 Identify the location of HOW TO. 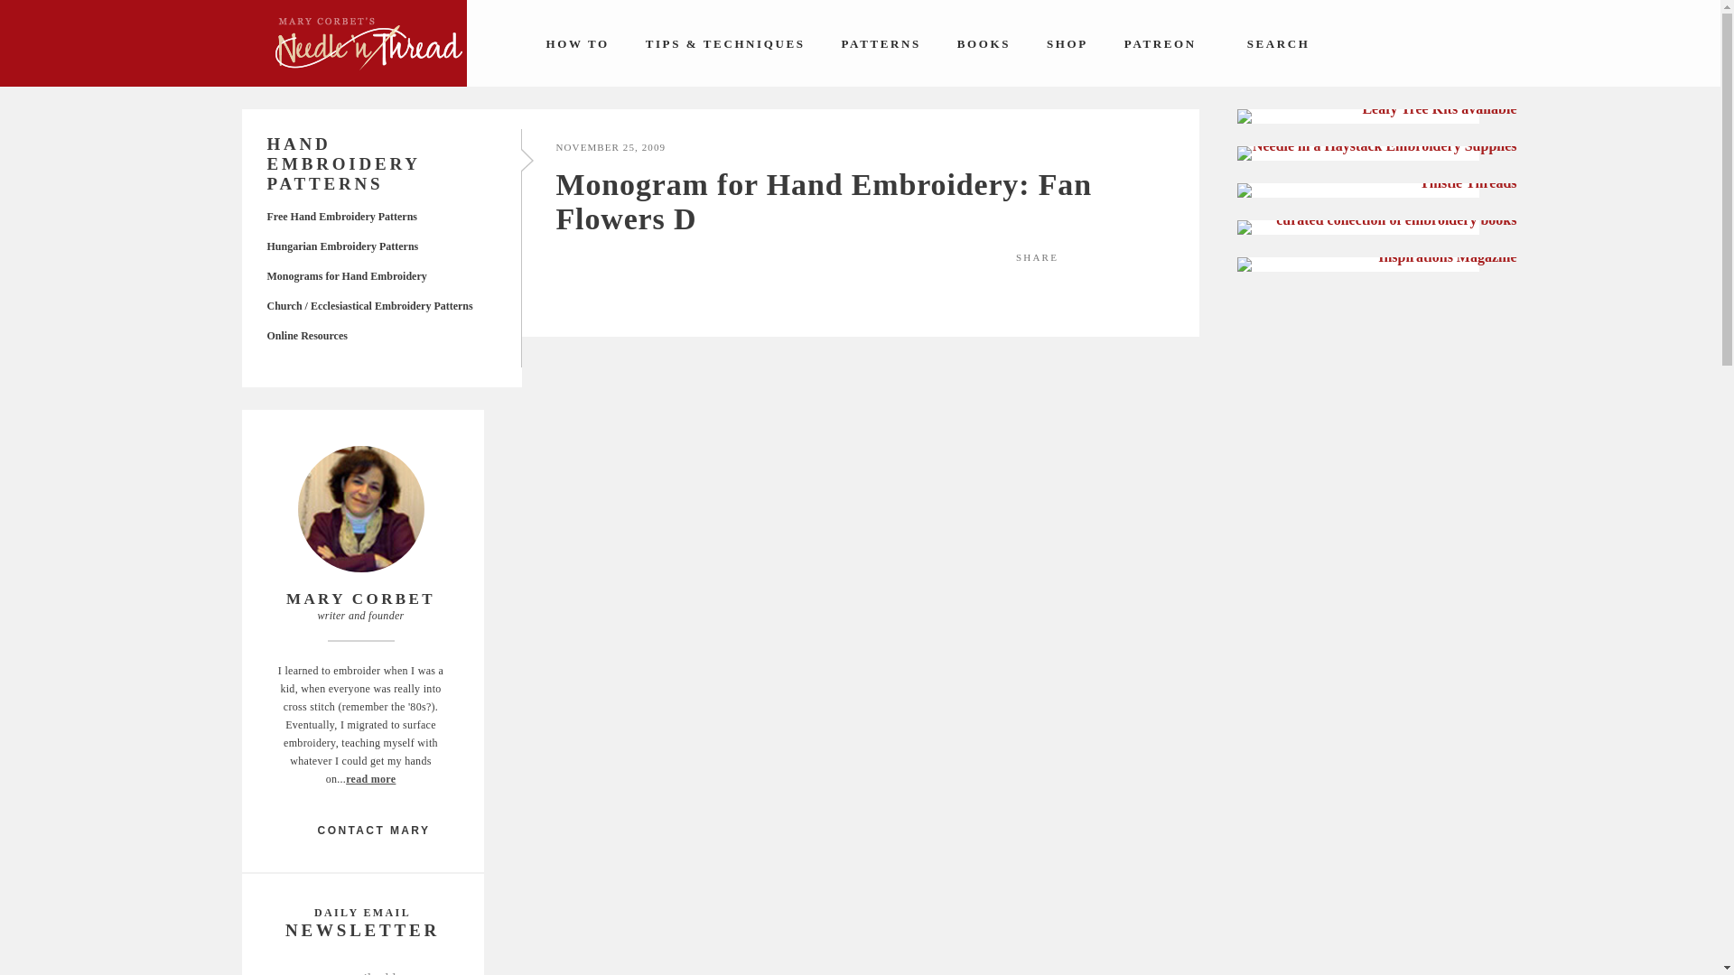
(576, 43).